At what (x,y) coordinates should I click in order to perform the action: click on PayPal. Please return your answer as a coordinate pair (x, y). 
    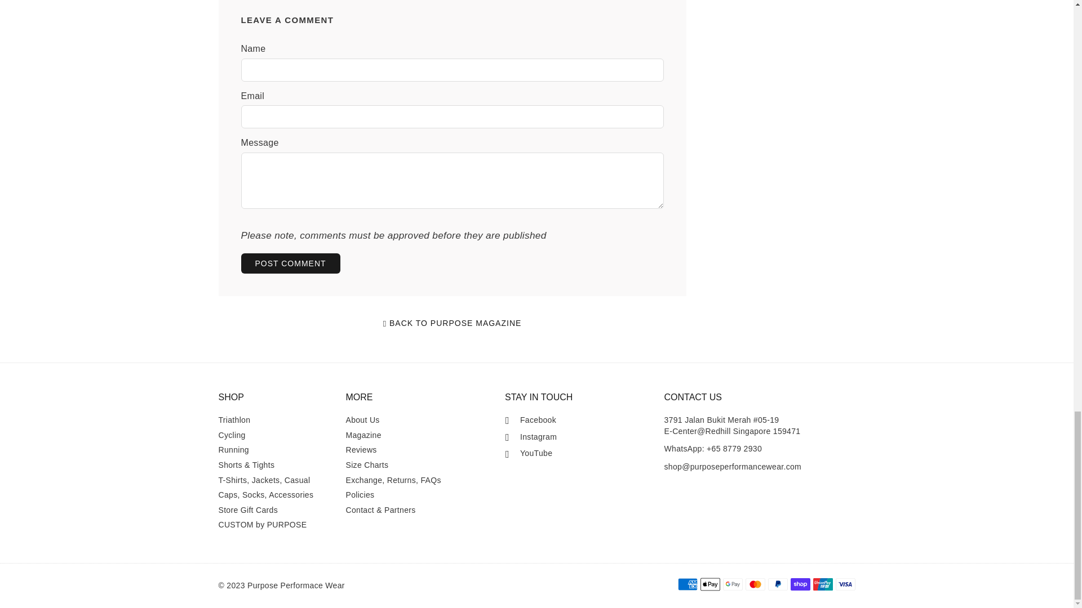
    Looking at the image, I should click on (777, 584).